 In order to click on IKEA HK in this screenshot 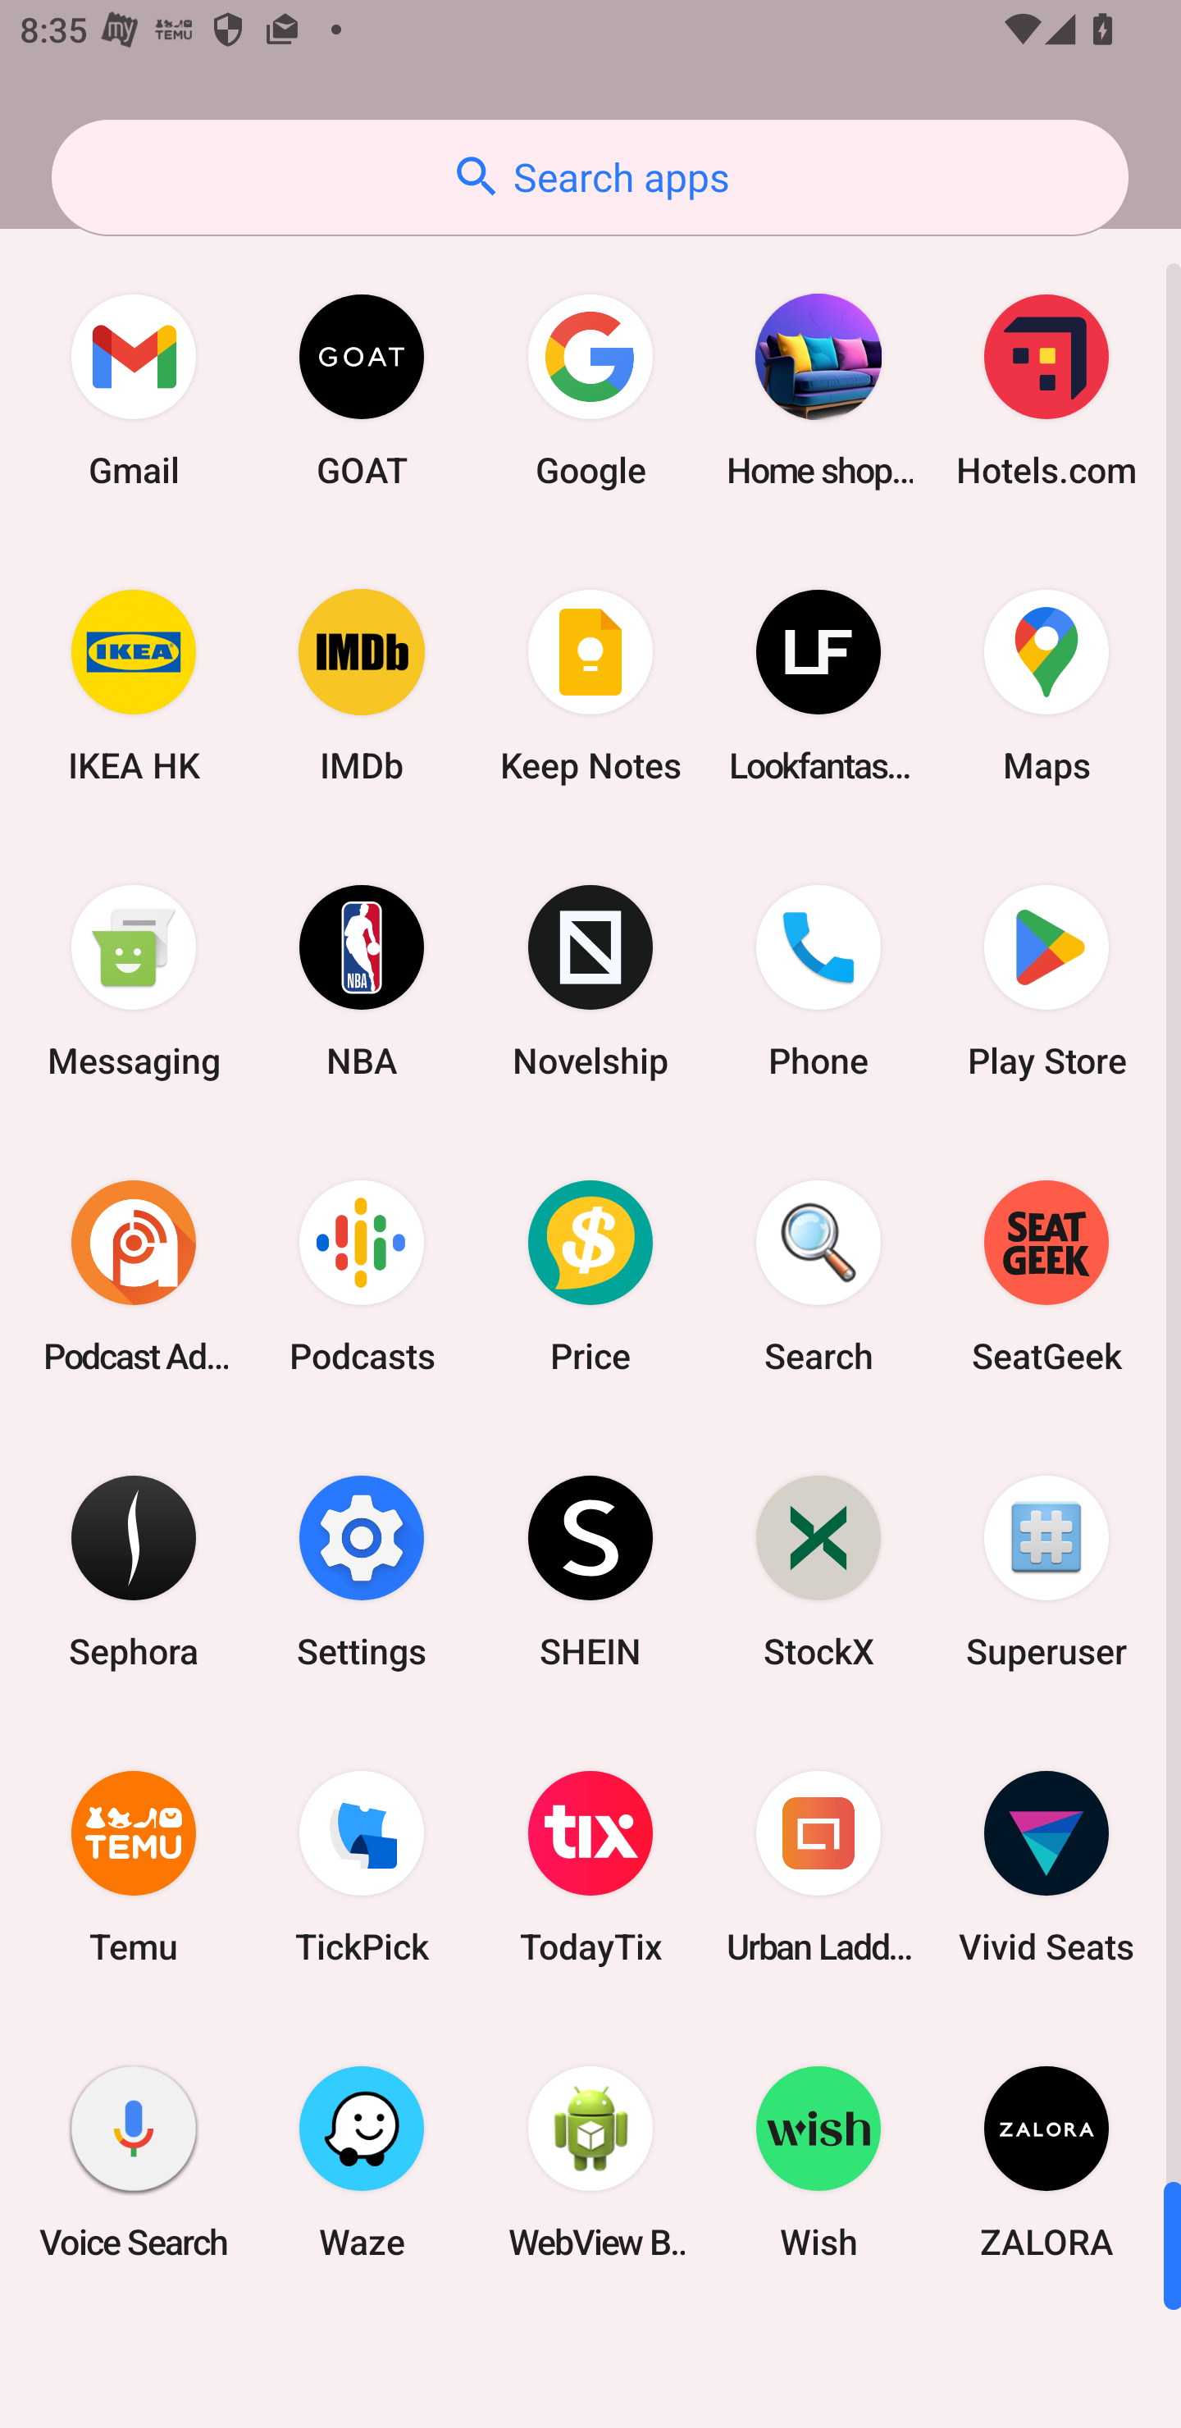, I will do `click(134, 686)`.